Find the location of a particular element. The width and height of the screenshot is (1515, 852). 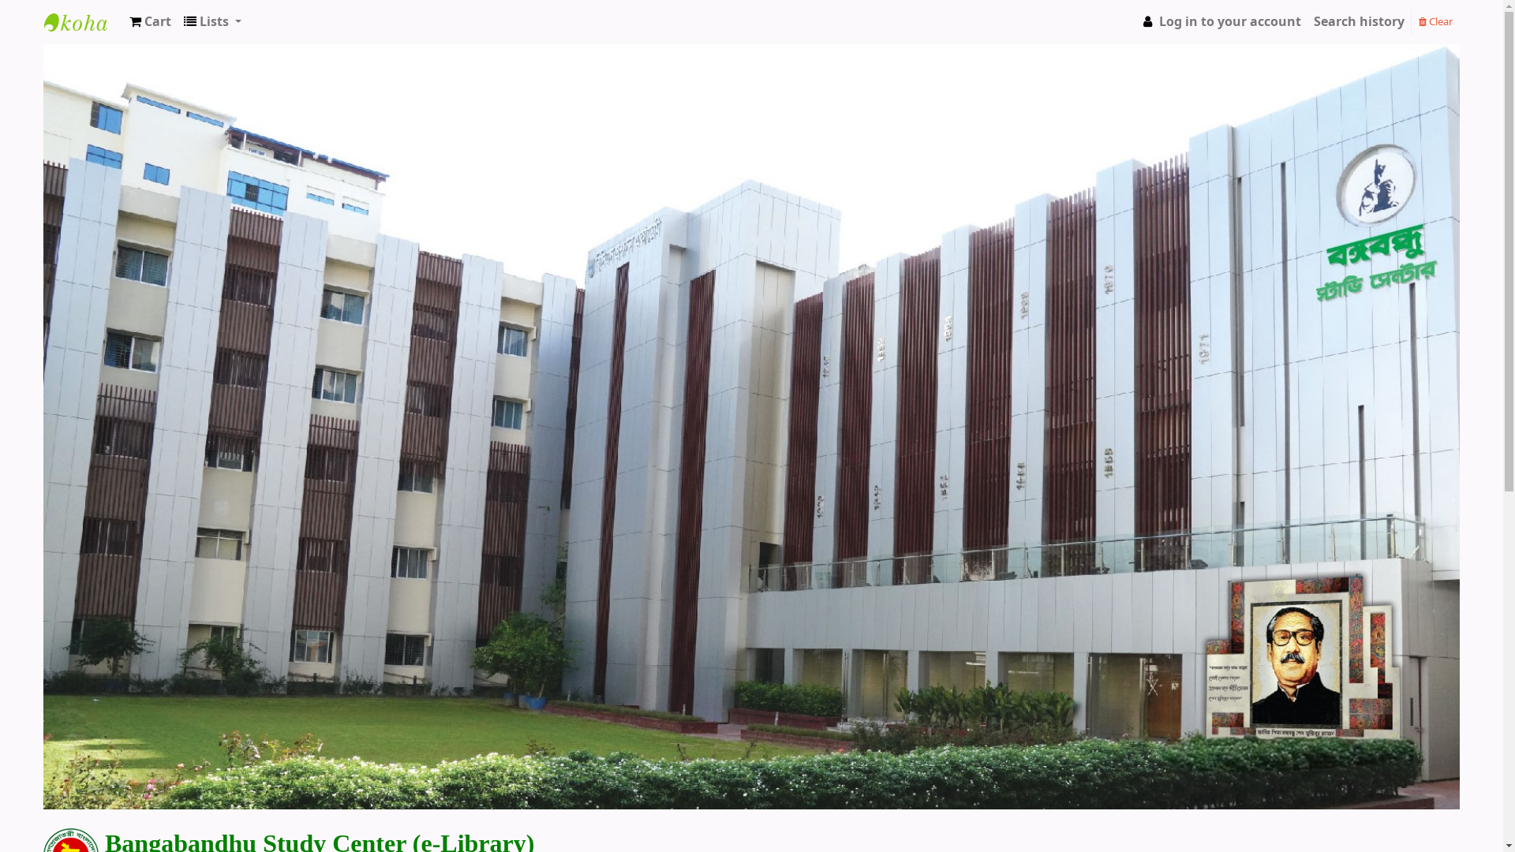

Clear is located at coordinates (1436, 21).